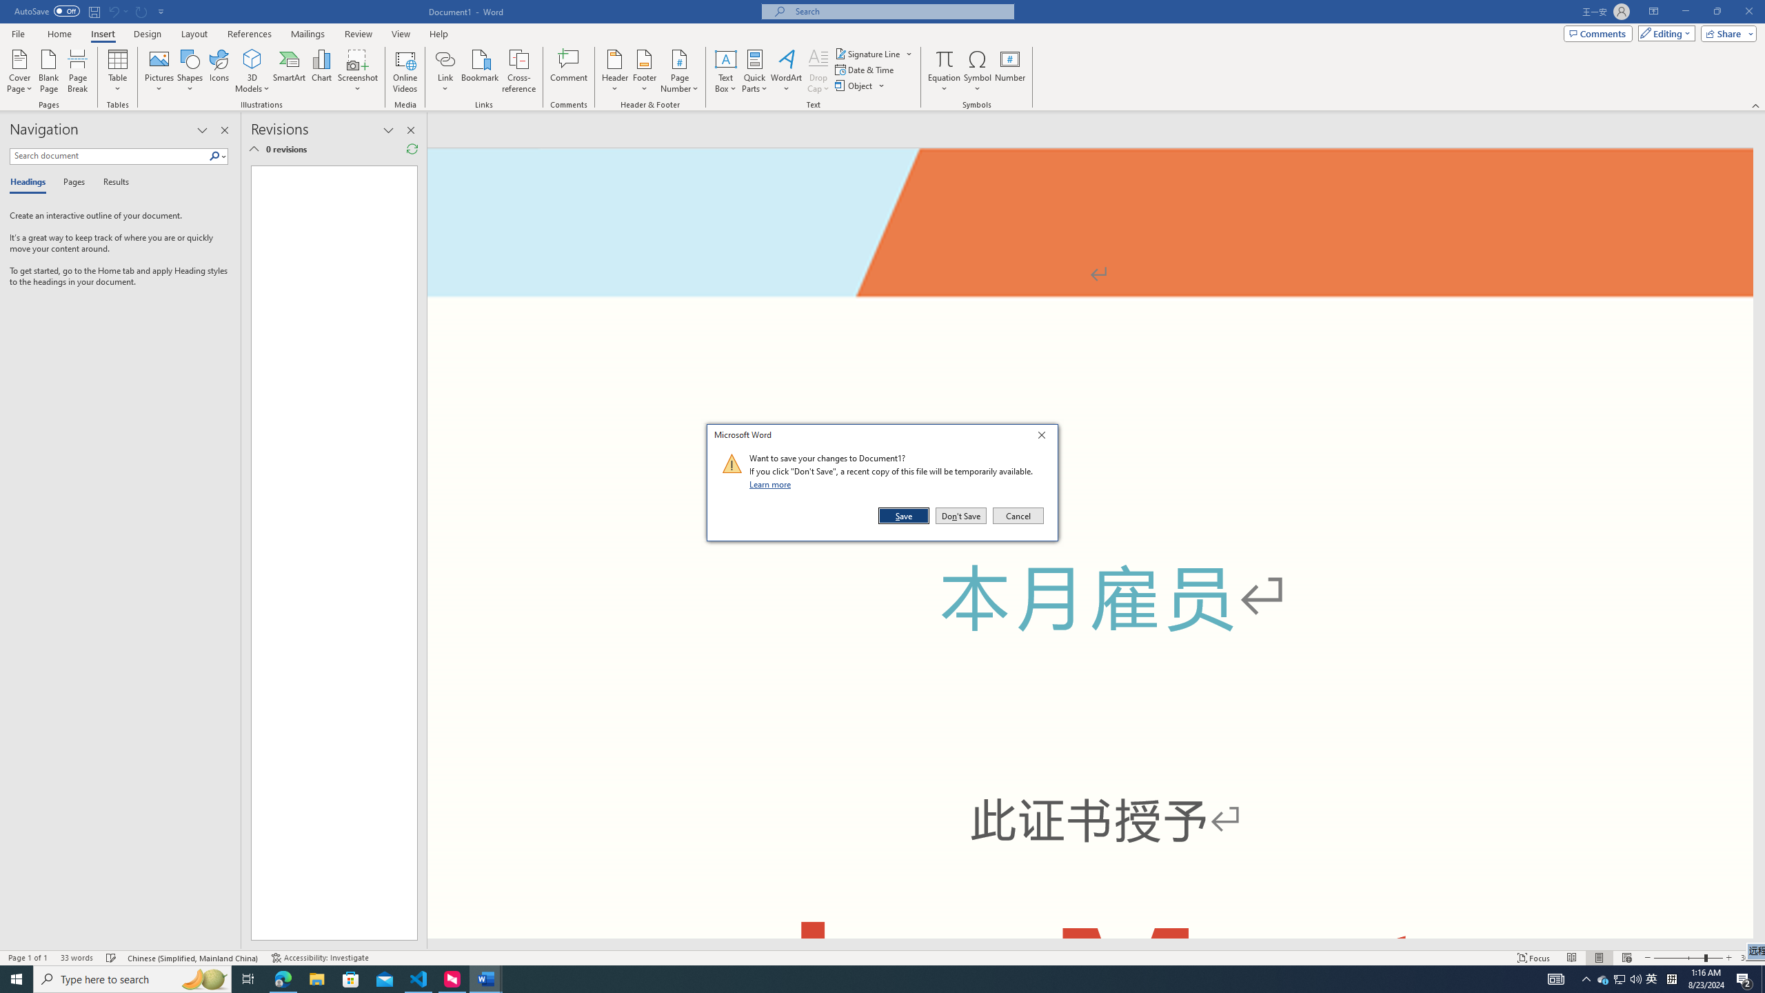  Describe the element at coordinates (445, 59) in the screenshot. I see `Pictures` at that location.